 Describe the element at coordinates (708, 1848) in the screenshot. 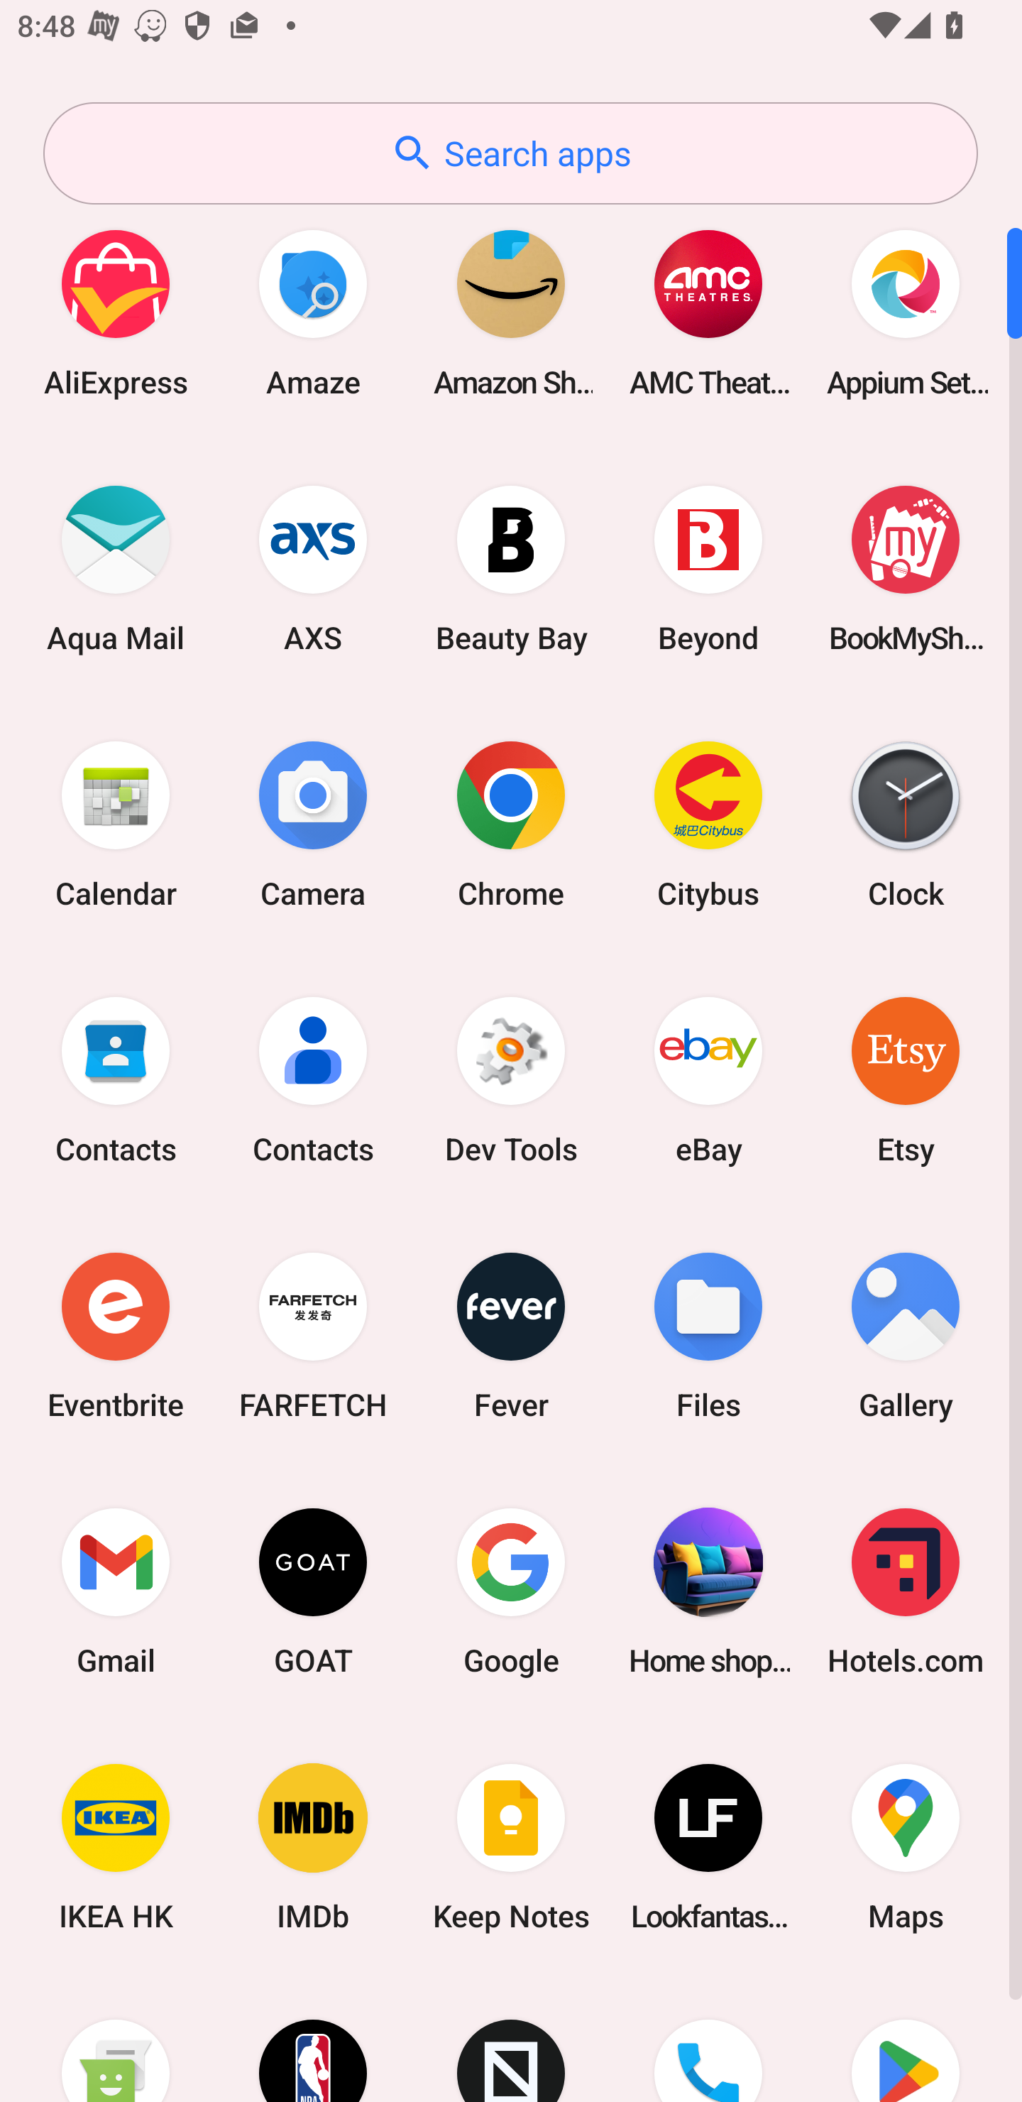

I see `Lookfantastic` at that location.